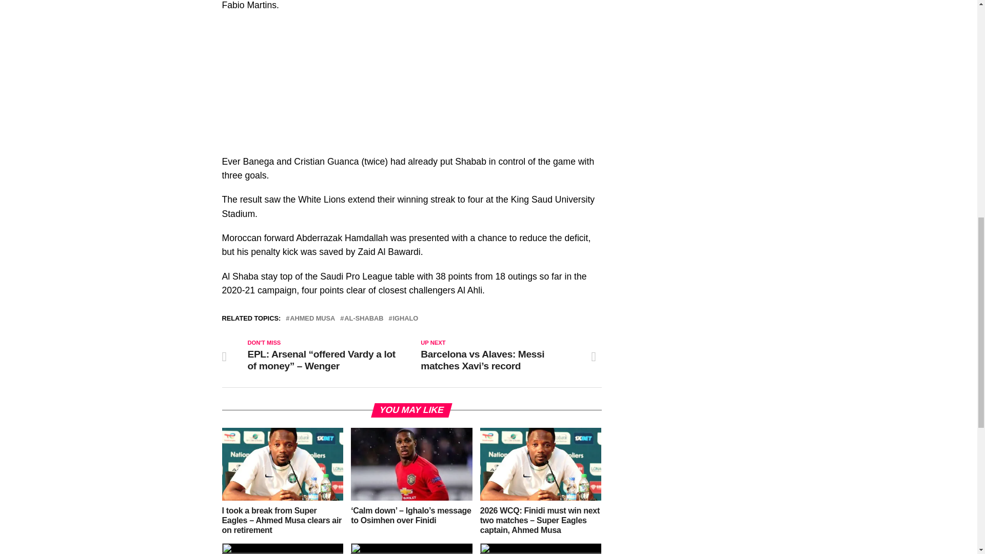 The image size is (985, 554). Describe the element at coordinates (363, 318) in the screenshot. I see `AL-SHABAB` at that location.